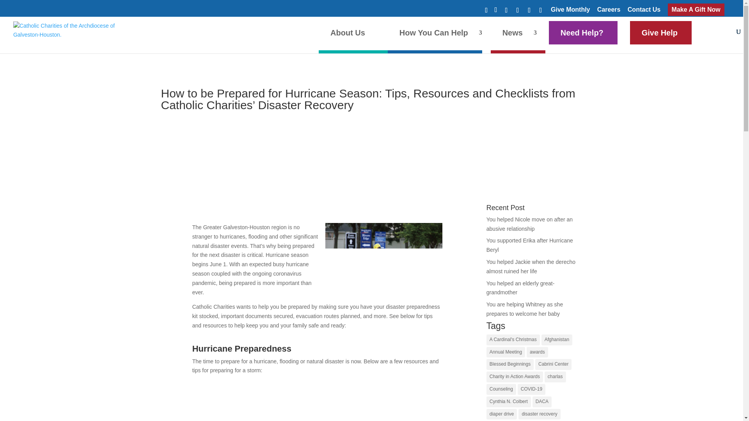 This screenshot has height=421, width=749. Describe the element at coordinates (609, 12) in the screenshot. I see `Careers` at that location.